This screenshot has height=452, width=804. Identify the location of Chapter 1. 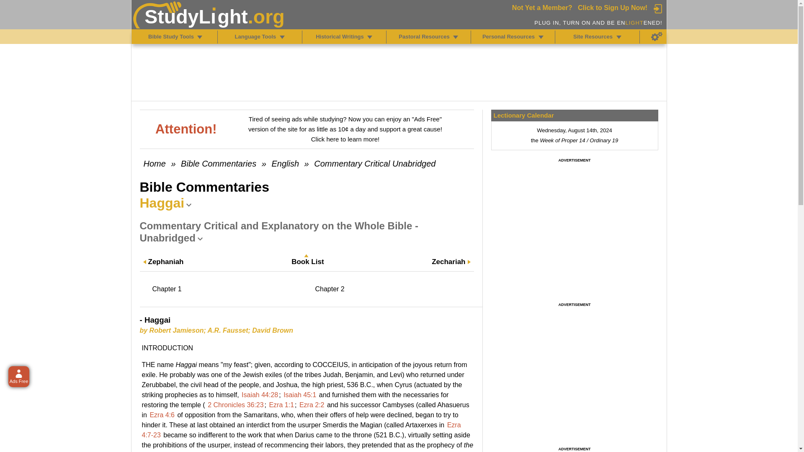
(229, 289).